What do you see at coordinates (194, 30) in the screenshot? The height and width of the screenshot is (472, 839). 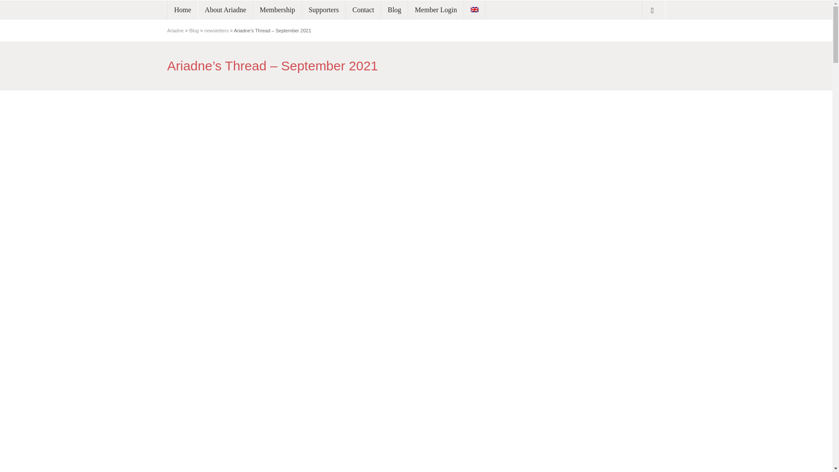 I see `Blog` at bounding box center [194, 30].